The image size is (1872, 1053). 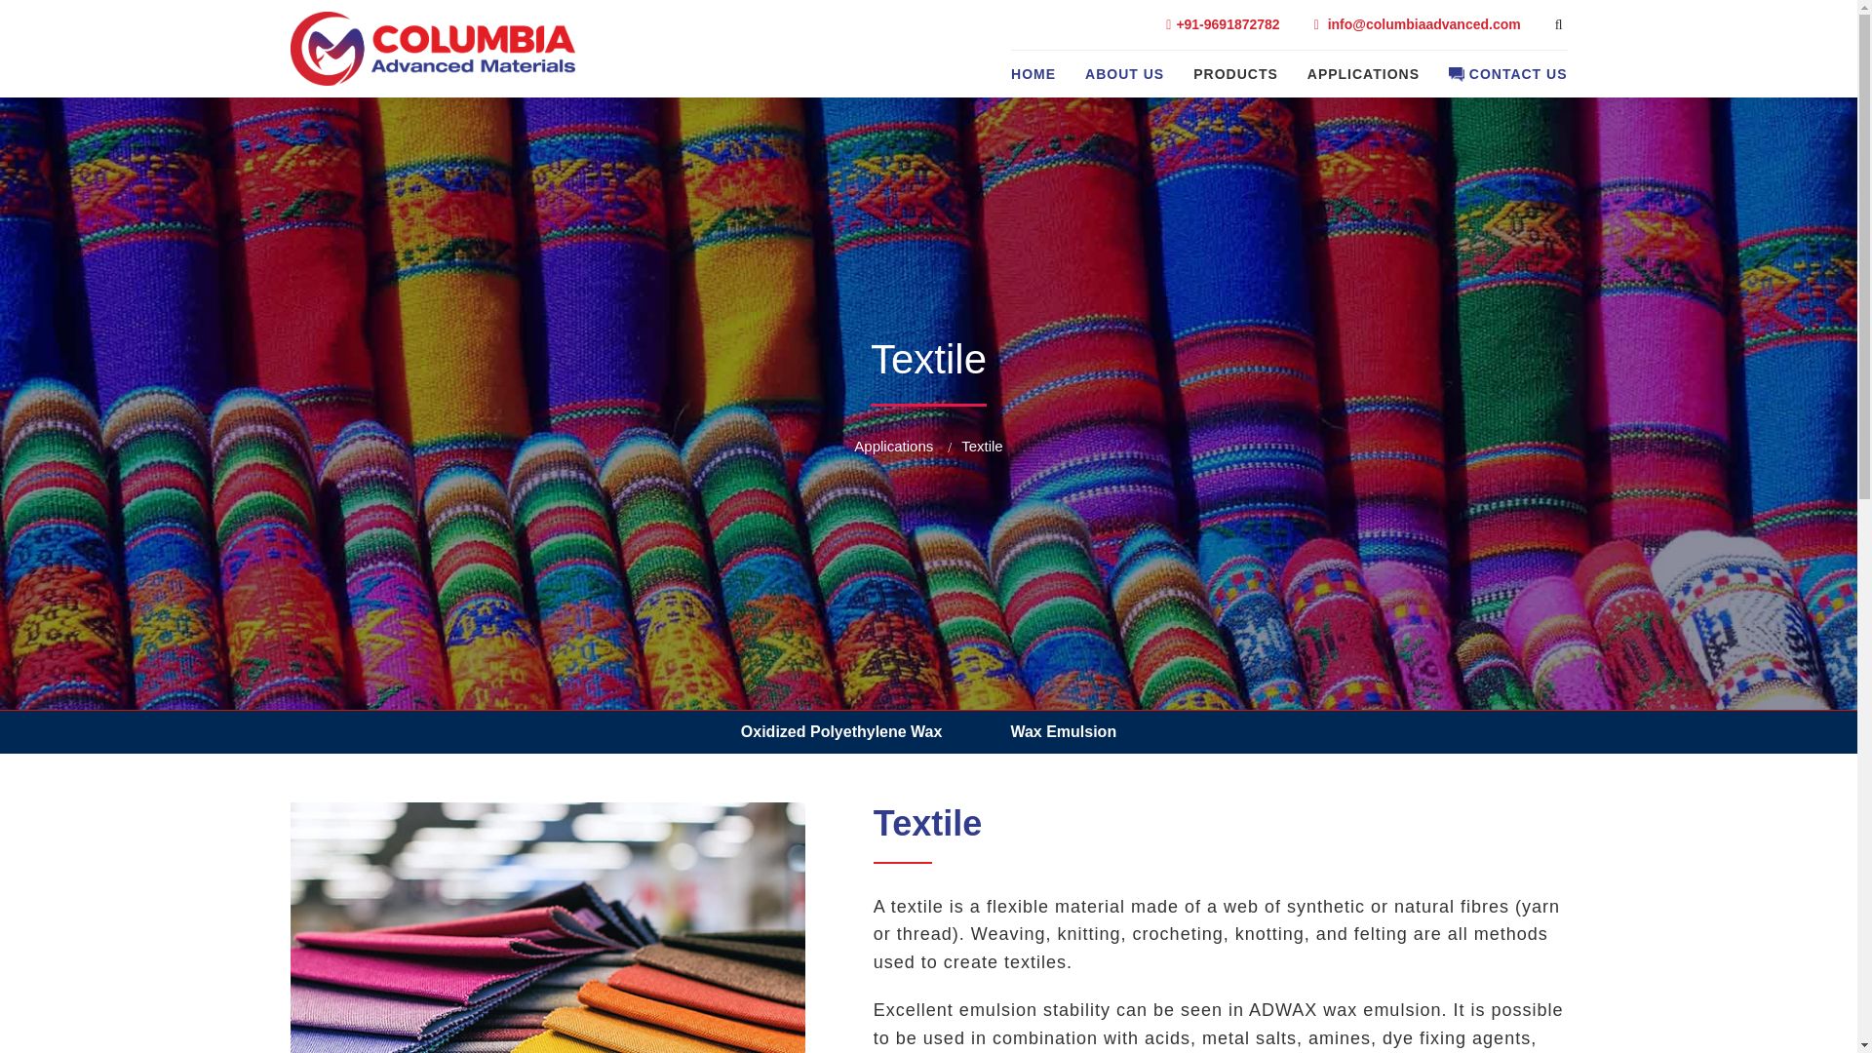 I want to click on Wax Emulsion, so click(x=1063, y=731).